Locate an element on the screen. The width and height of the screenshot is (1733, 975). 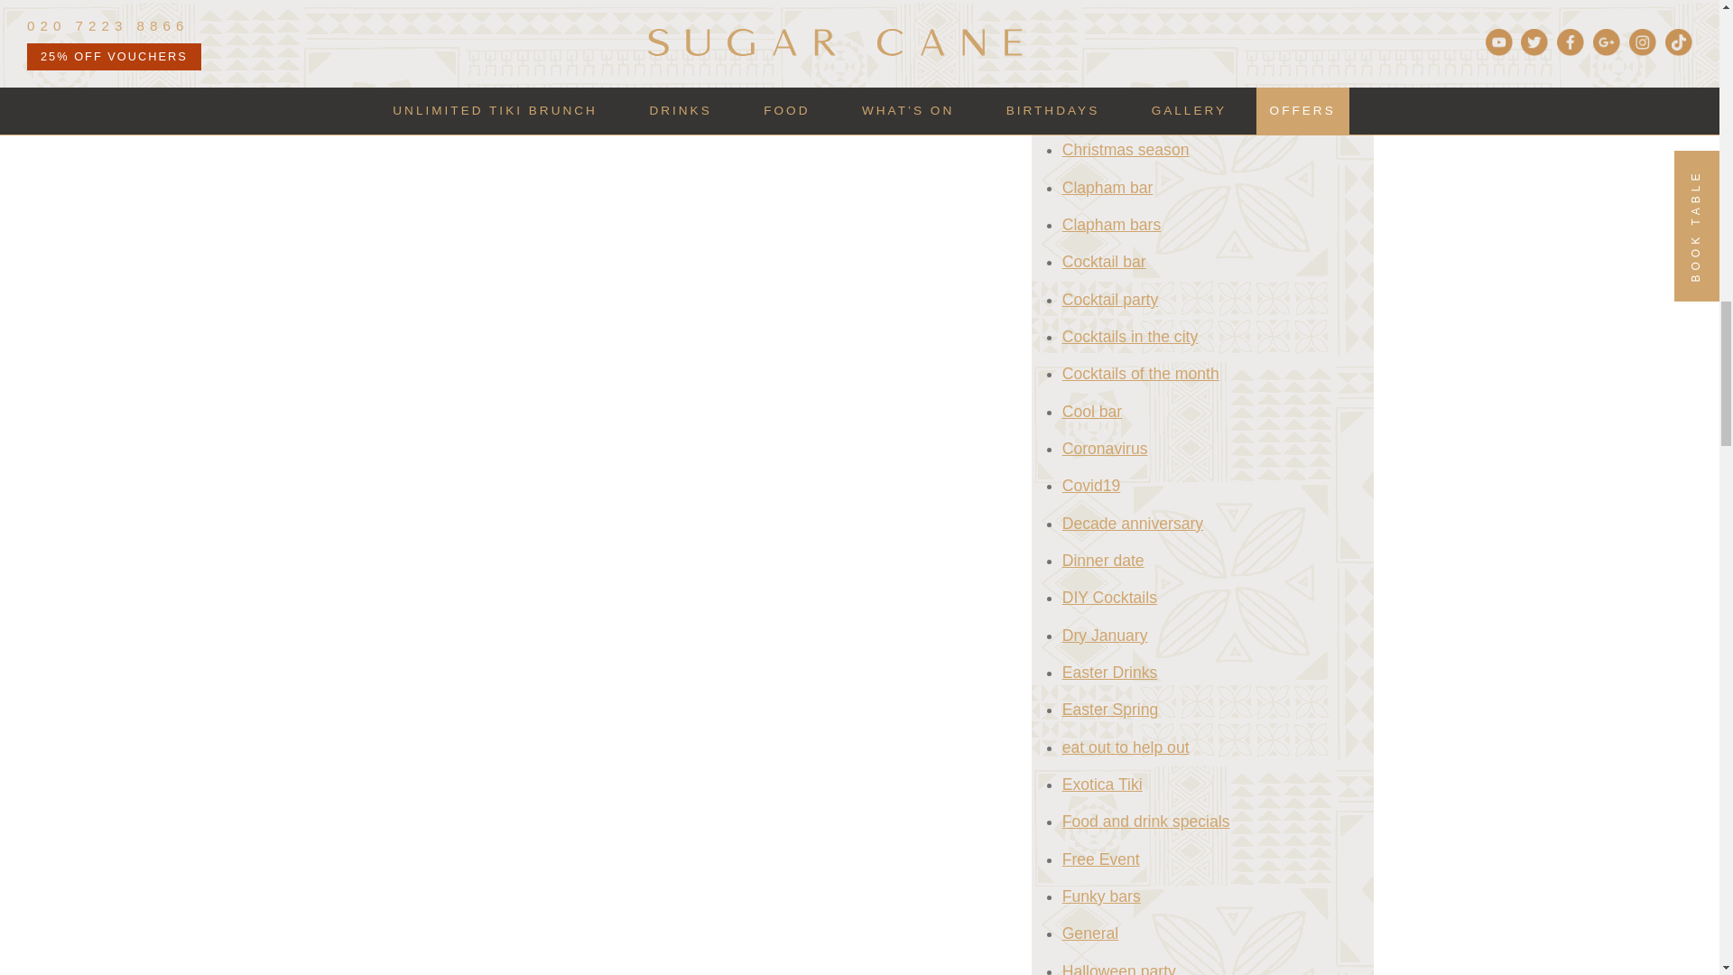
Exotica Tiki is located at coordinates (895, 5).